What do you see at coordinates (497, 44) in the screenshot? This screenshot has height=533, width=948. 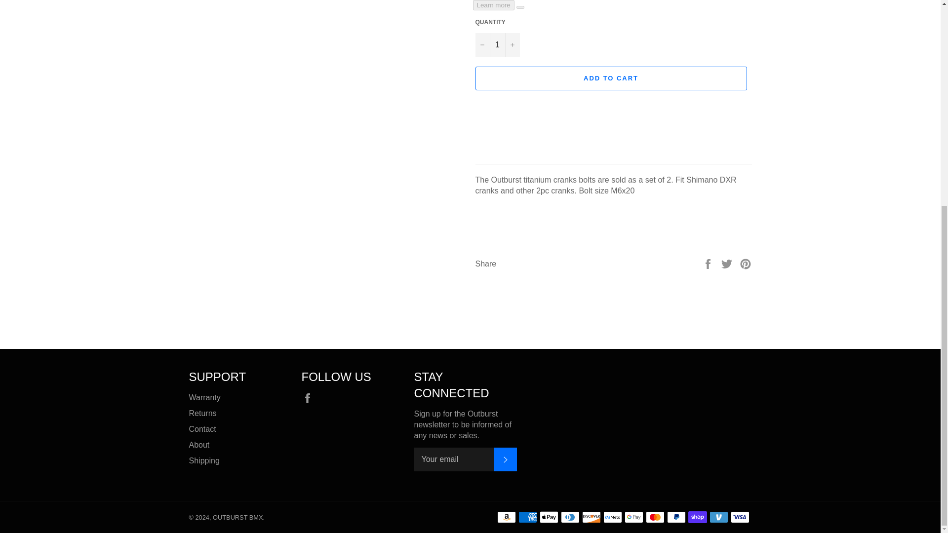 I see `1` at bounding box center [497, 44].